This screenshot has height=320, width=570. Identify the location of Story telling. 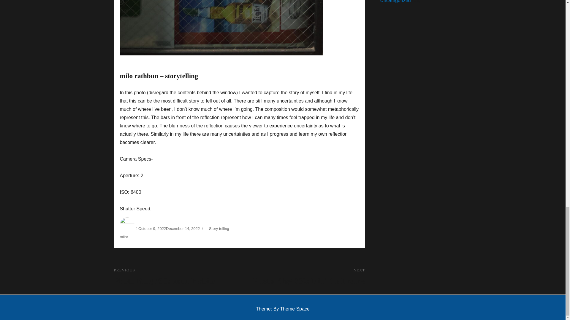
(219, 228).